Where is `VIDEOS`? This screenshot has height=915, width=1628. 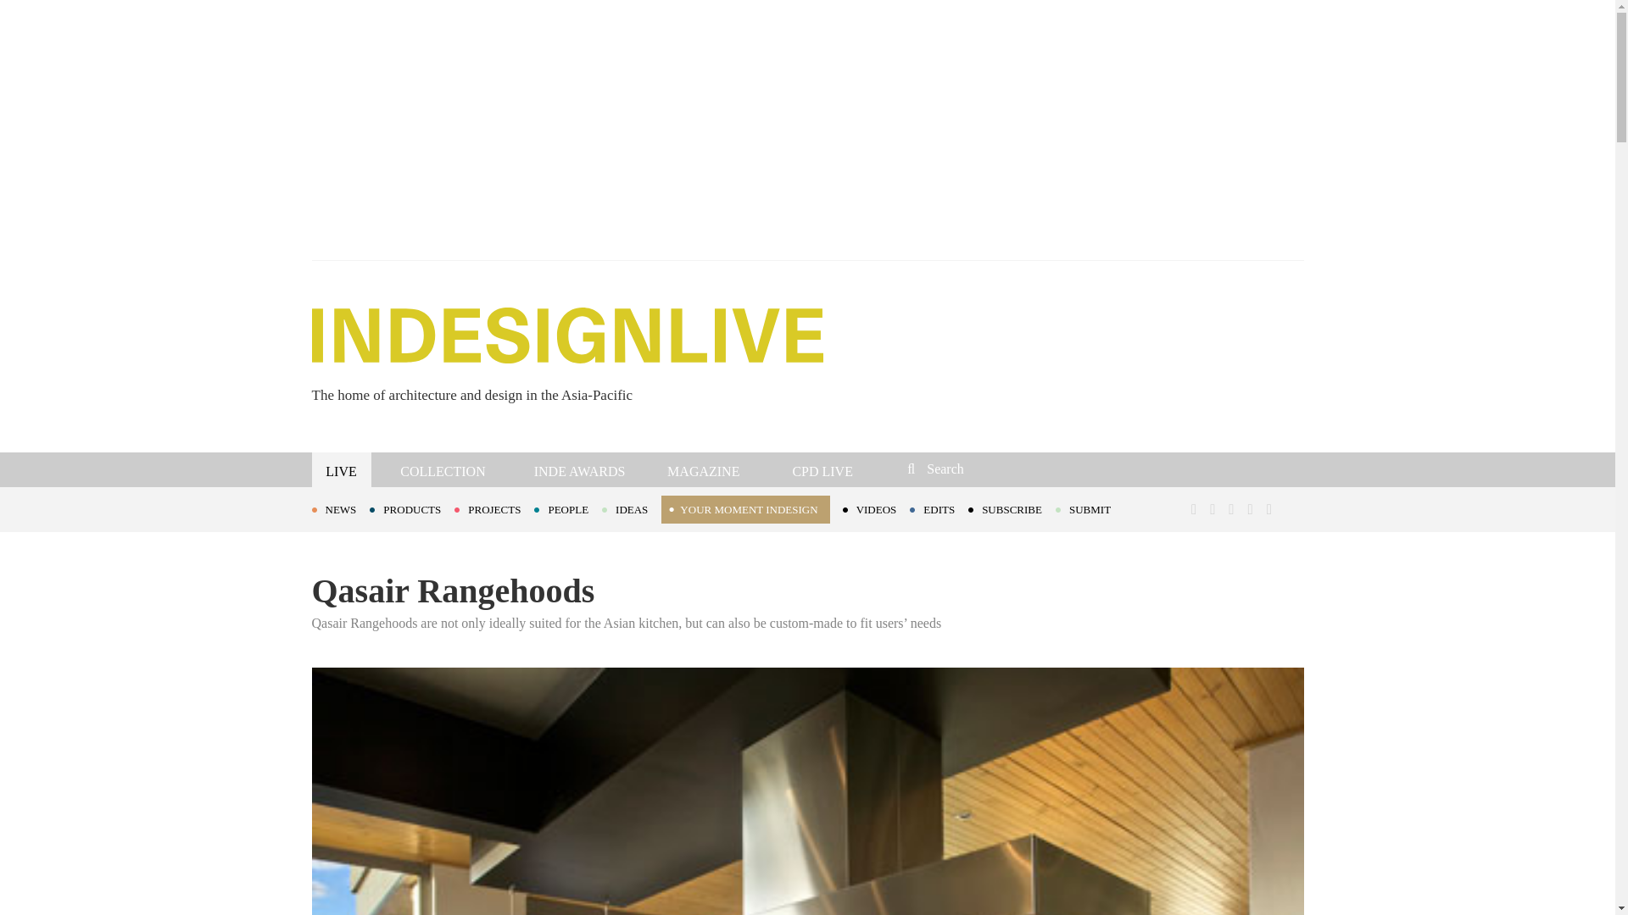 VIDEOS is located at coordinates (877, 508).